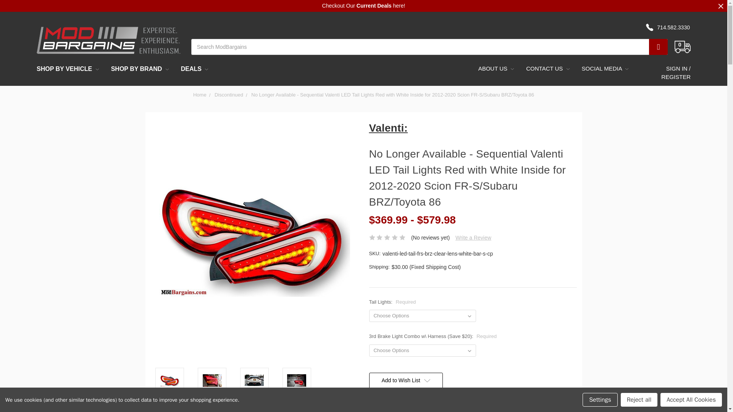 The image size is (733, 412). I want to click on 714.582.3330, so click(672, 27).